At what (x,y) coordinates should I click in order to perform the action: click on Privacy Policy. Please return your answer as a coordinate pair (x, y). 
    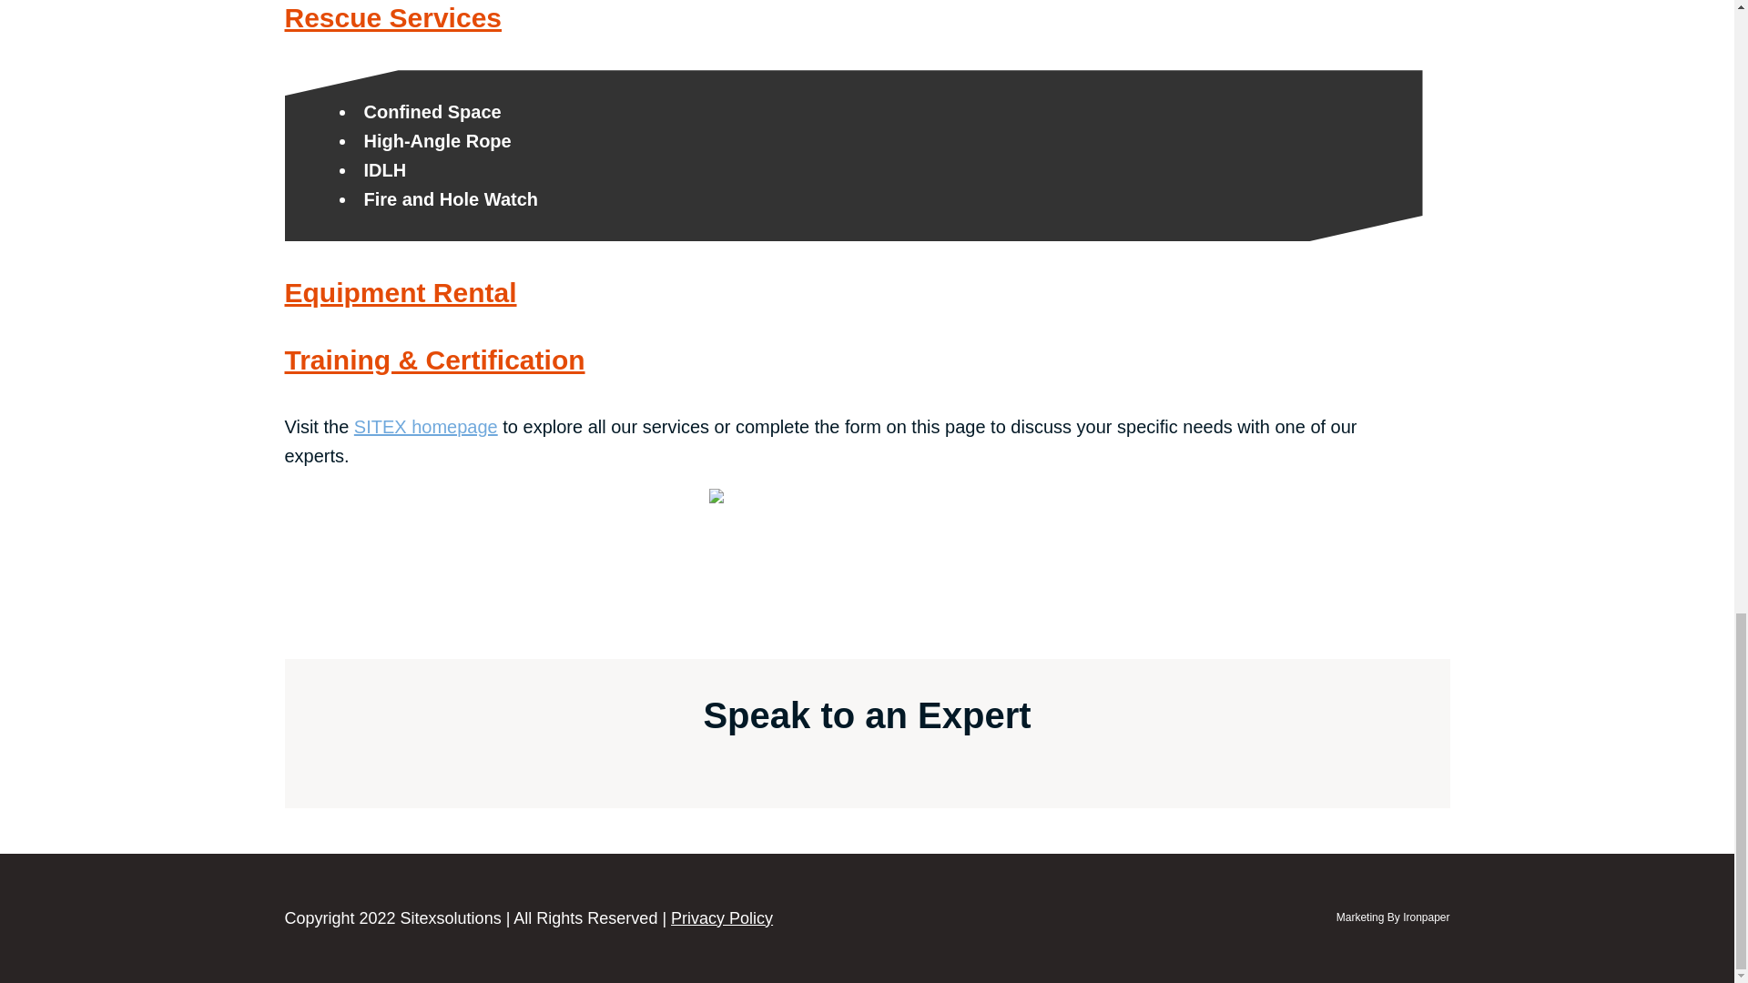
    Looking at the image, I should click on (721, 918).